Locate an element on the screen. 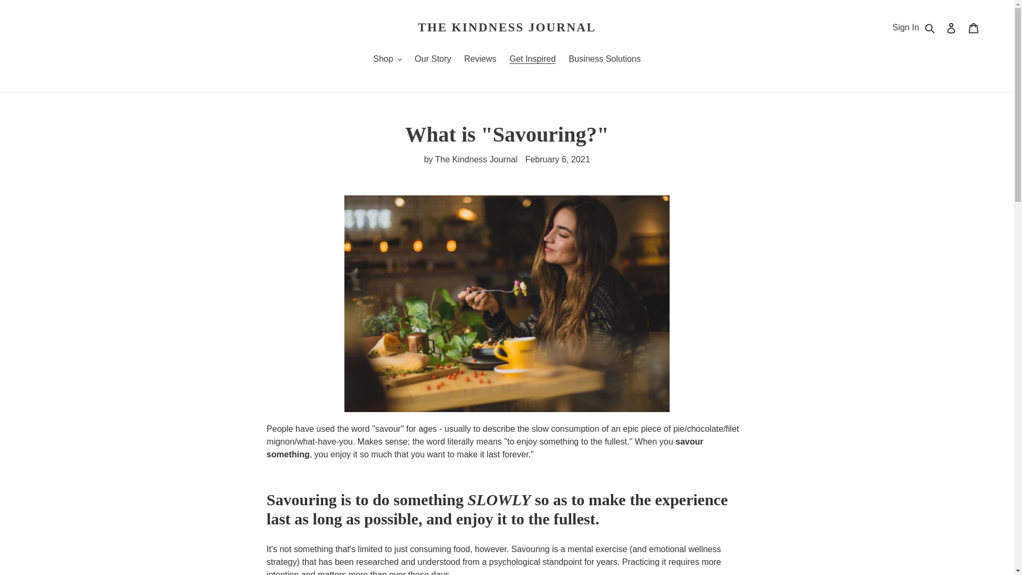  Business Solutions is located at coordinates (605, 60).